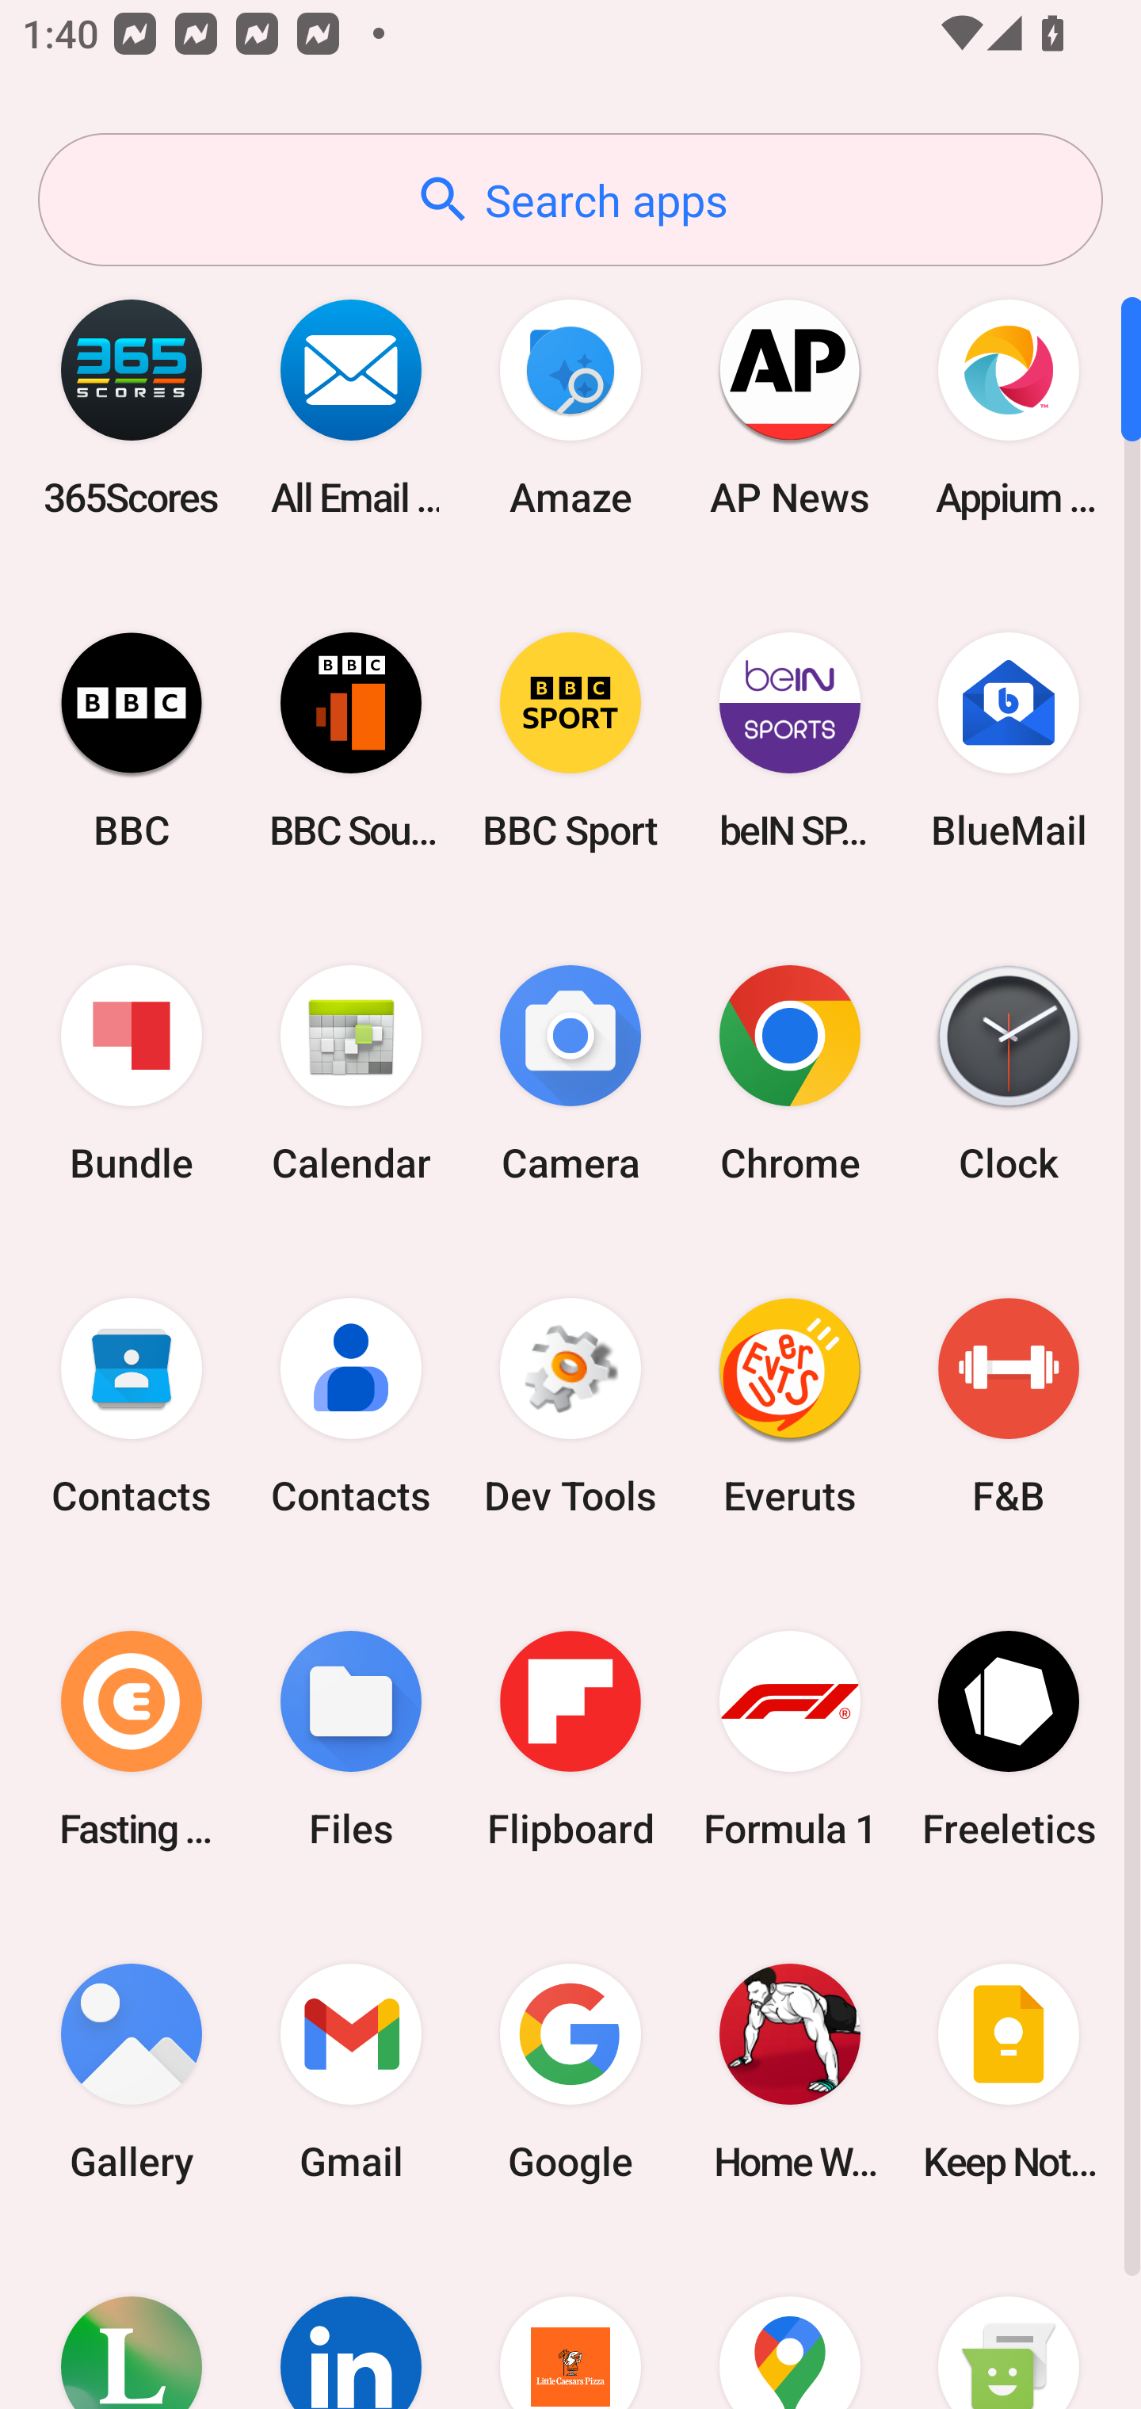 The image size is (1141, 2409). I want to click on Chrome, so click(789, 1075).